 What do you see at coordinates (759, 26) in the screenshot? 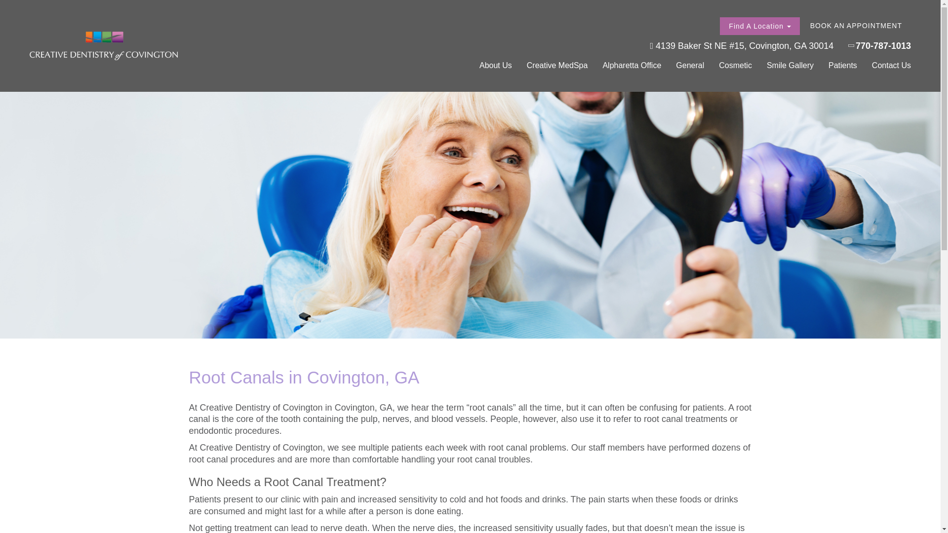
I see `Find A Location` at bounding box center [759, 26].